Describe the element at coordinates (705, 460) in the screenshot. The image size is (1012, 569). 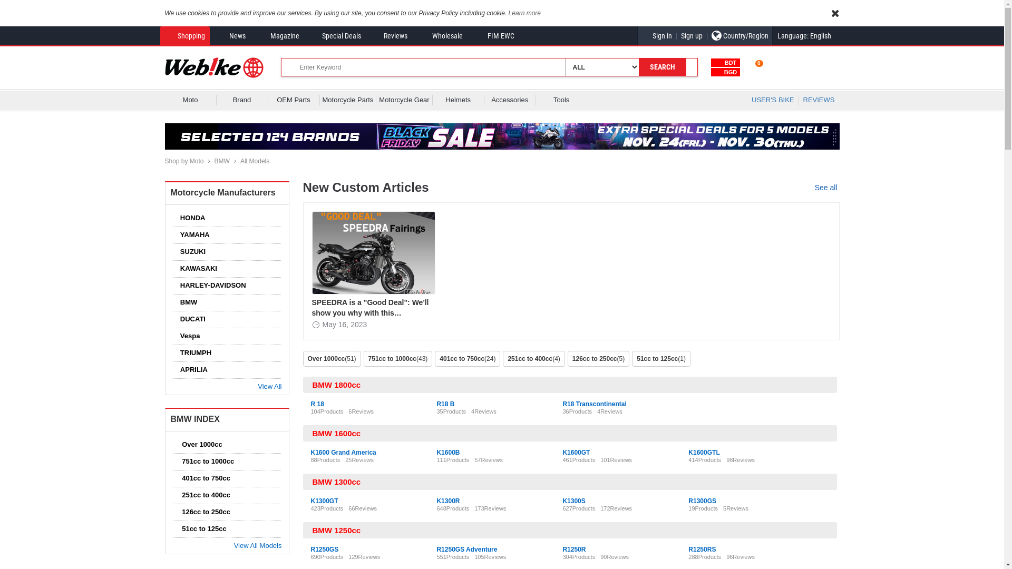
I see `414Products` at that location.